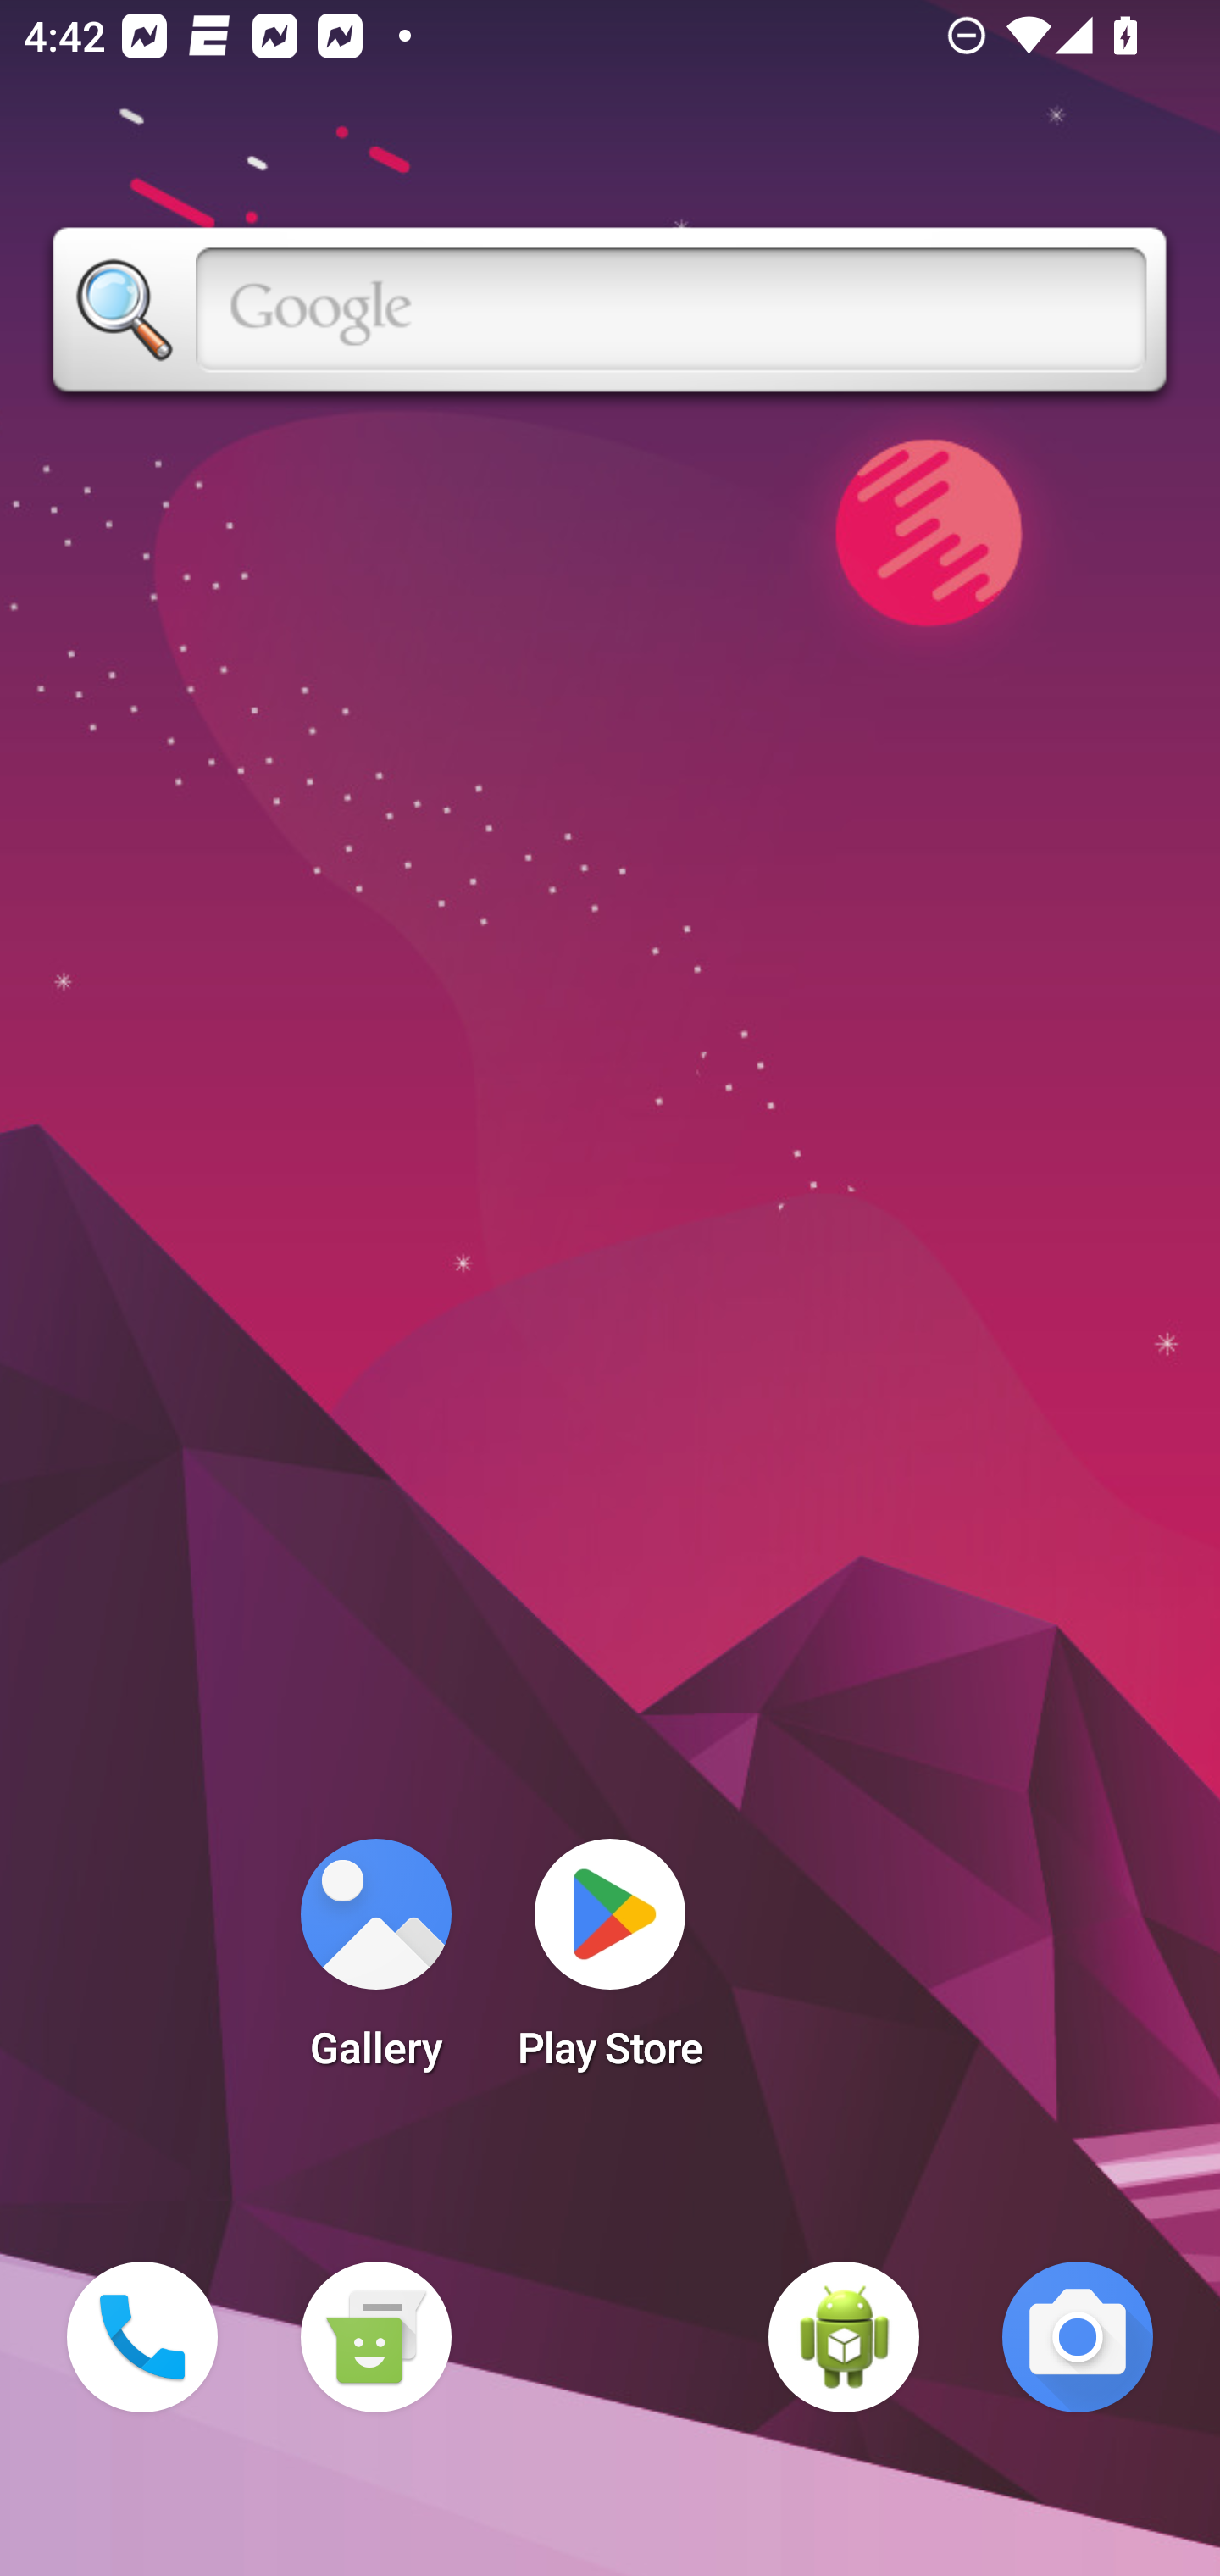 The width and height of the screenshot is (1220, 2576). Describe the element at coordinates (375, 1964) in the screenshot. I see `Gallery` at that location.